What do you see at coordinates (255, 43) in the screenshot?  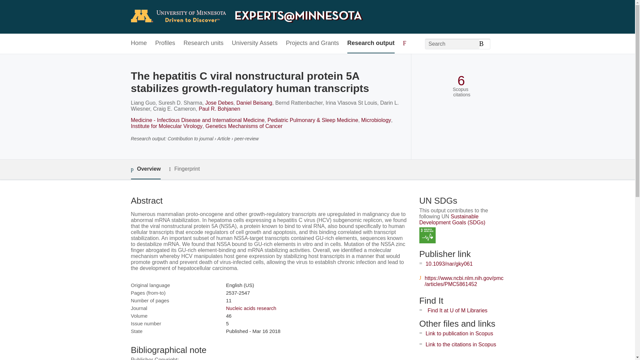 I see `University Assets` at bounding box center [255, 43].